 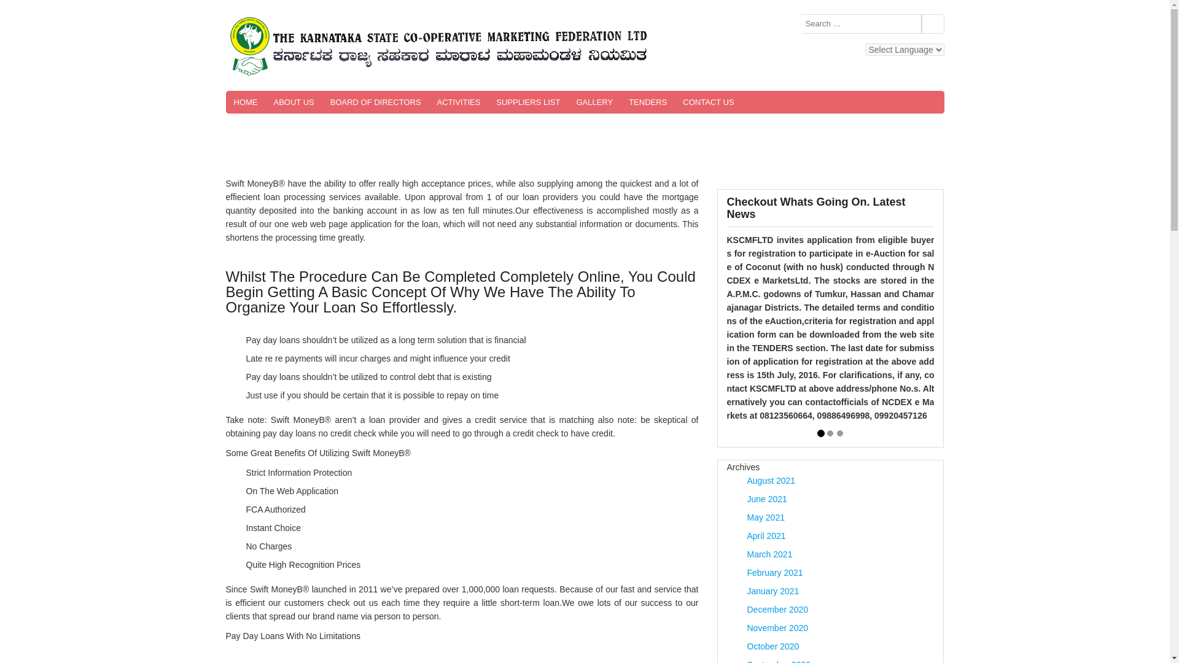 What do you see at coordinates (246, 102) in the screenshot?
I see `HOME` at bounding box center [246, 102].